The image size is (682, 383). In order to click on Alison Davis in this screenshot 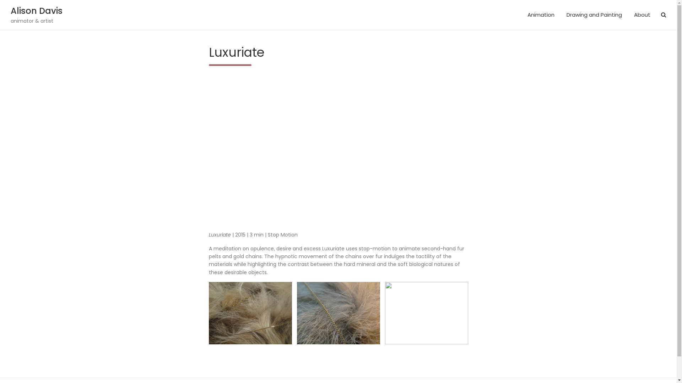, I will do `click(37, 11)`.